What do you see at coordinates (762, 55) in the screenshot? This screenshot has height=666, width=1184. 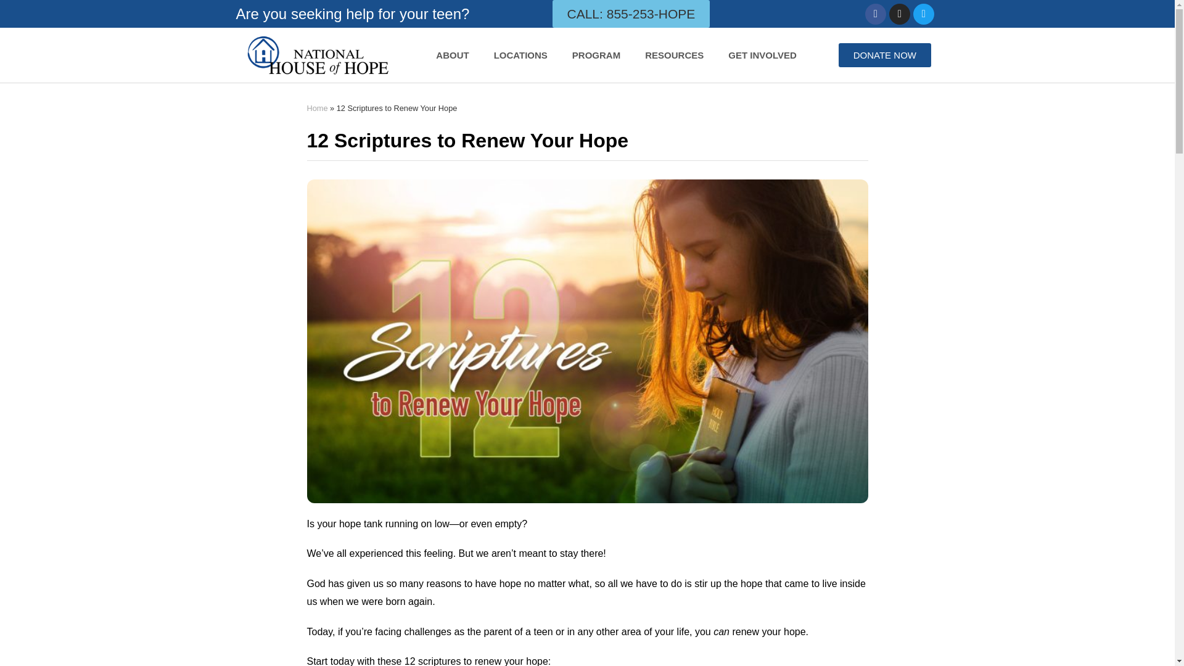 I see `GET INVOLVED` at bounding box center [762, 55].